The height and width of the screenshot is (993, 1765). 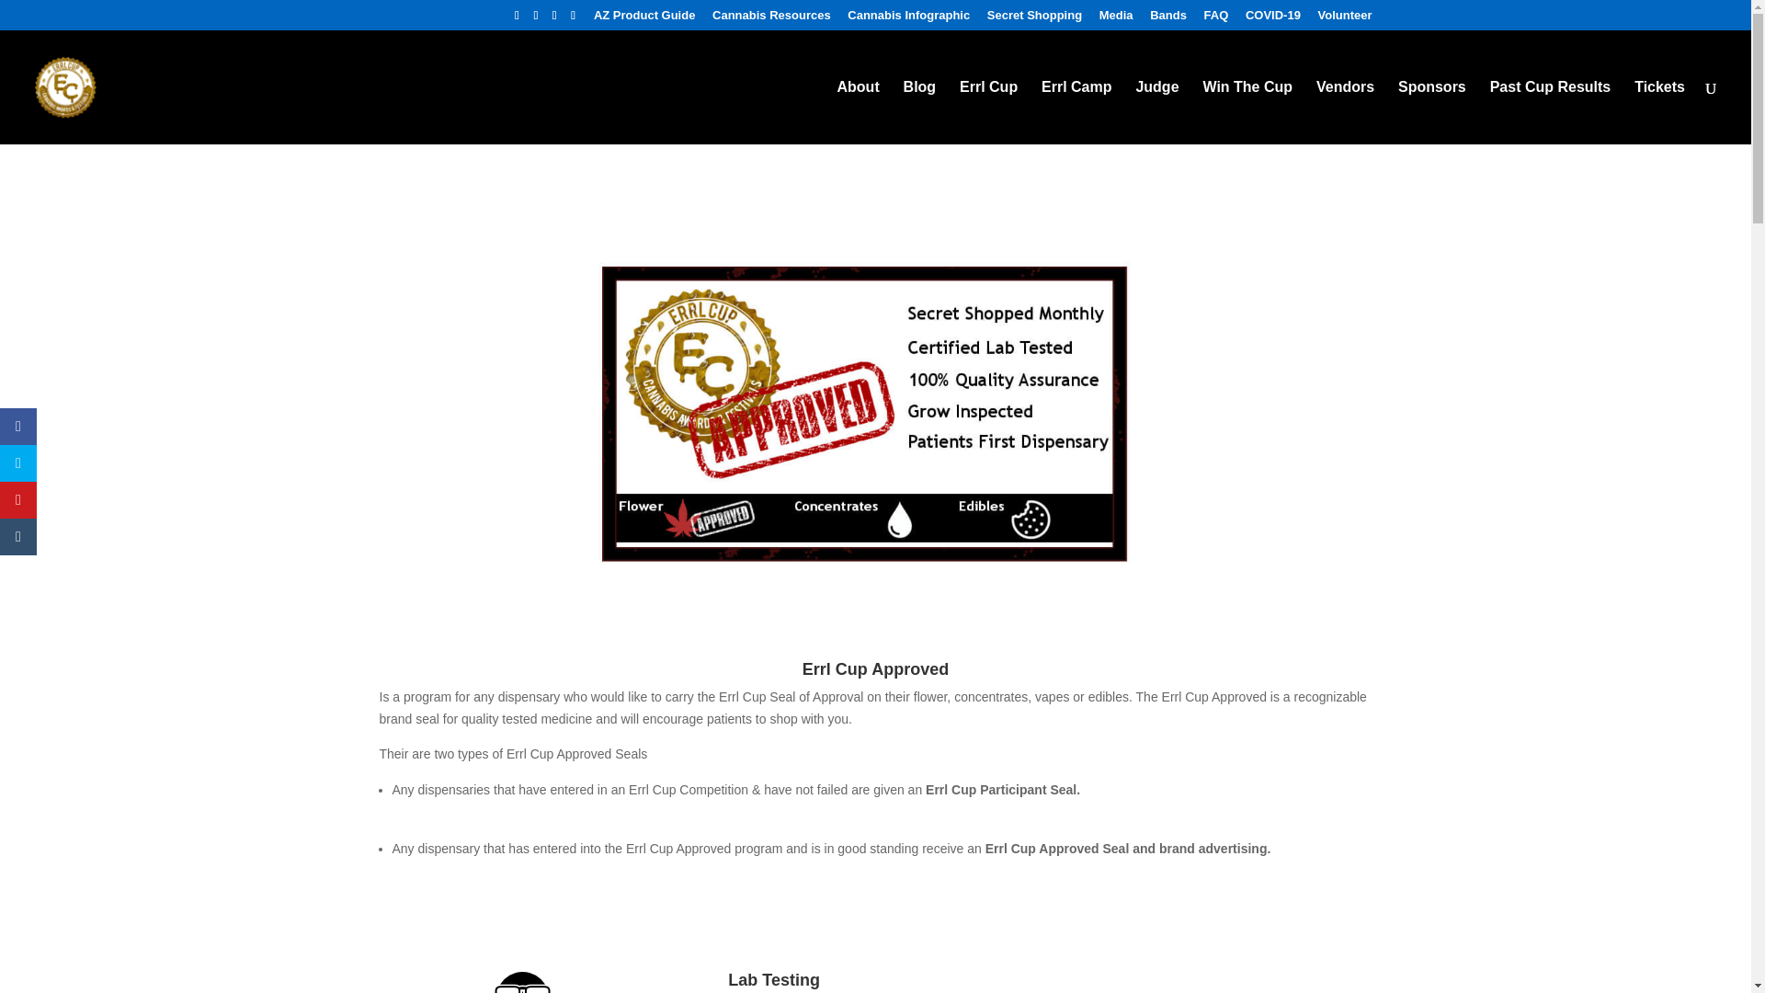 I want to click on FAQ, so click(x=1215, y=19).